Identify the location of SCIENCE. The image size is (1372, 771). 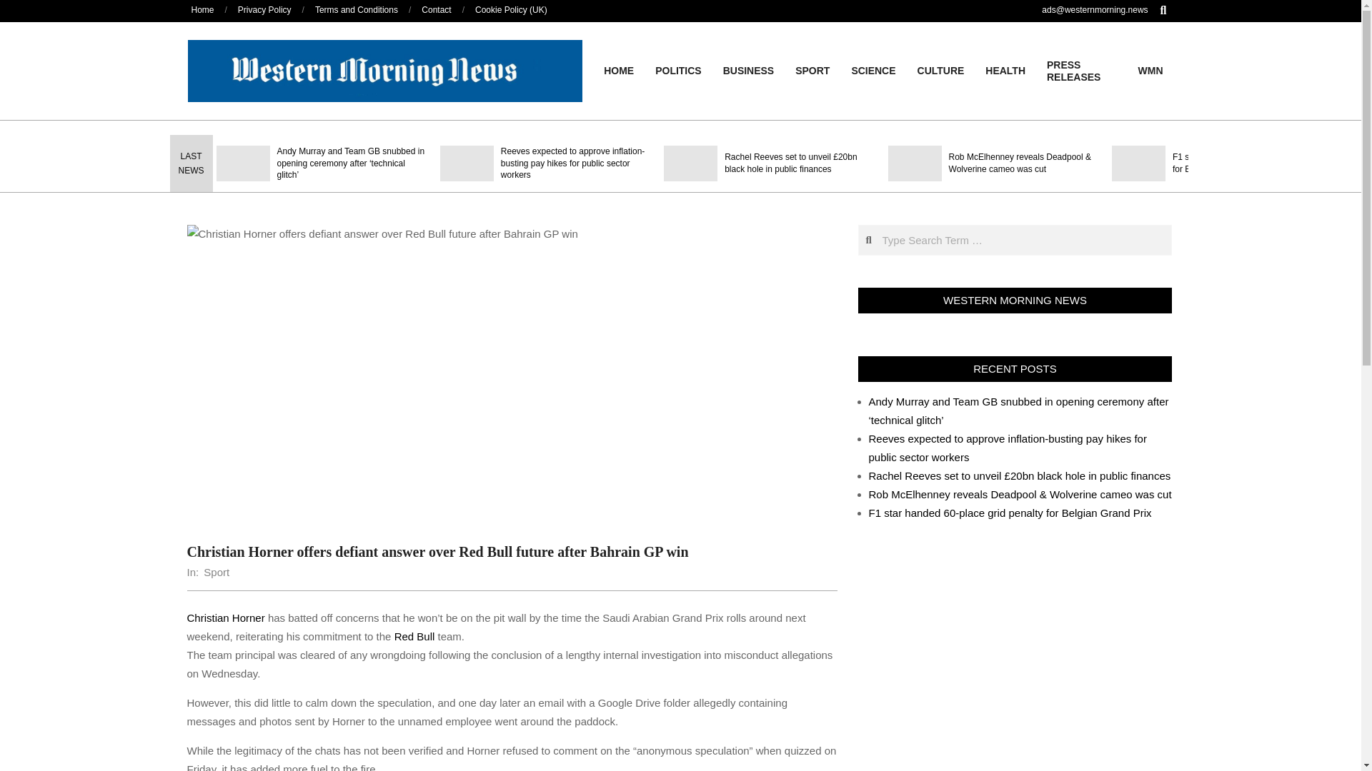
(873, 70).